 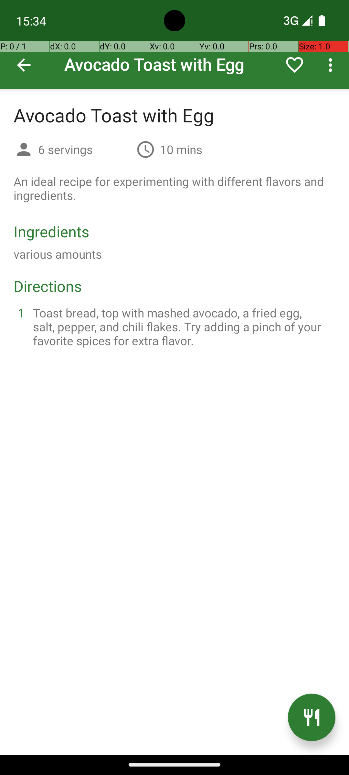 What do you see at coordinates (182, 327) in the screenshot?
I see `Toast bread, top with mashed avocado, a fried egg, salt, pepper, and chili flakes. Try adding a pinch of your favorite spices for extra flavor.` at bounding box center [182, 327].